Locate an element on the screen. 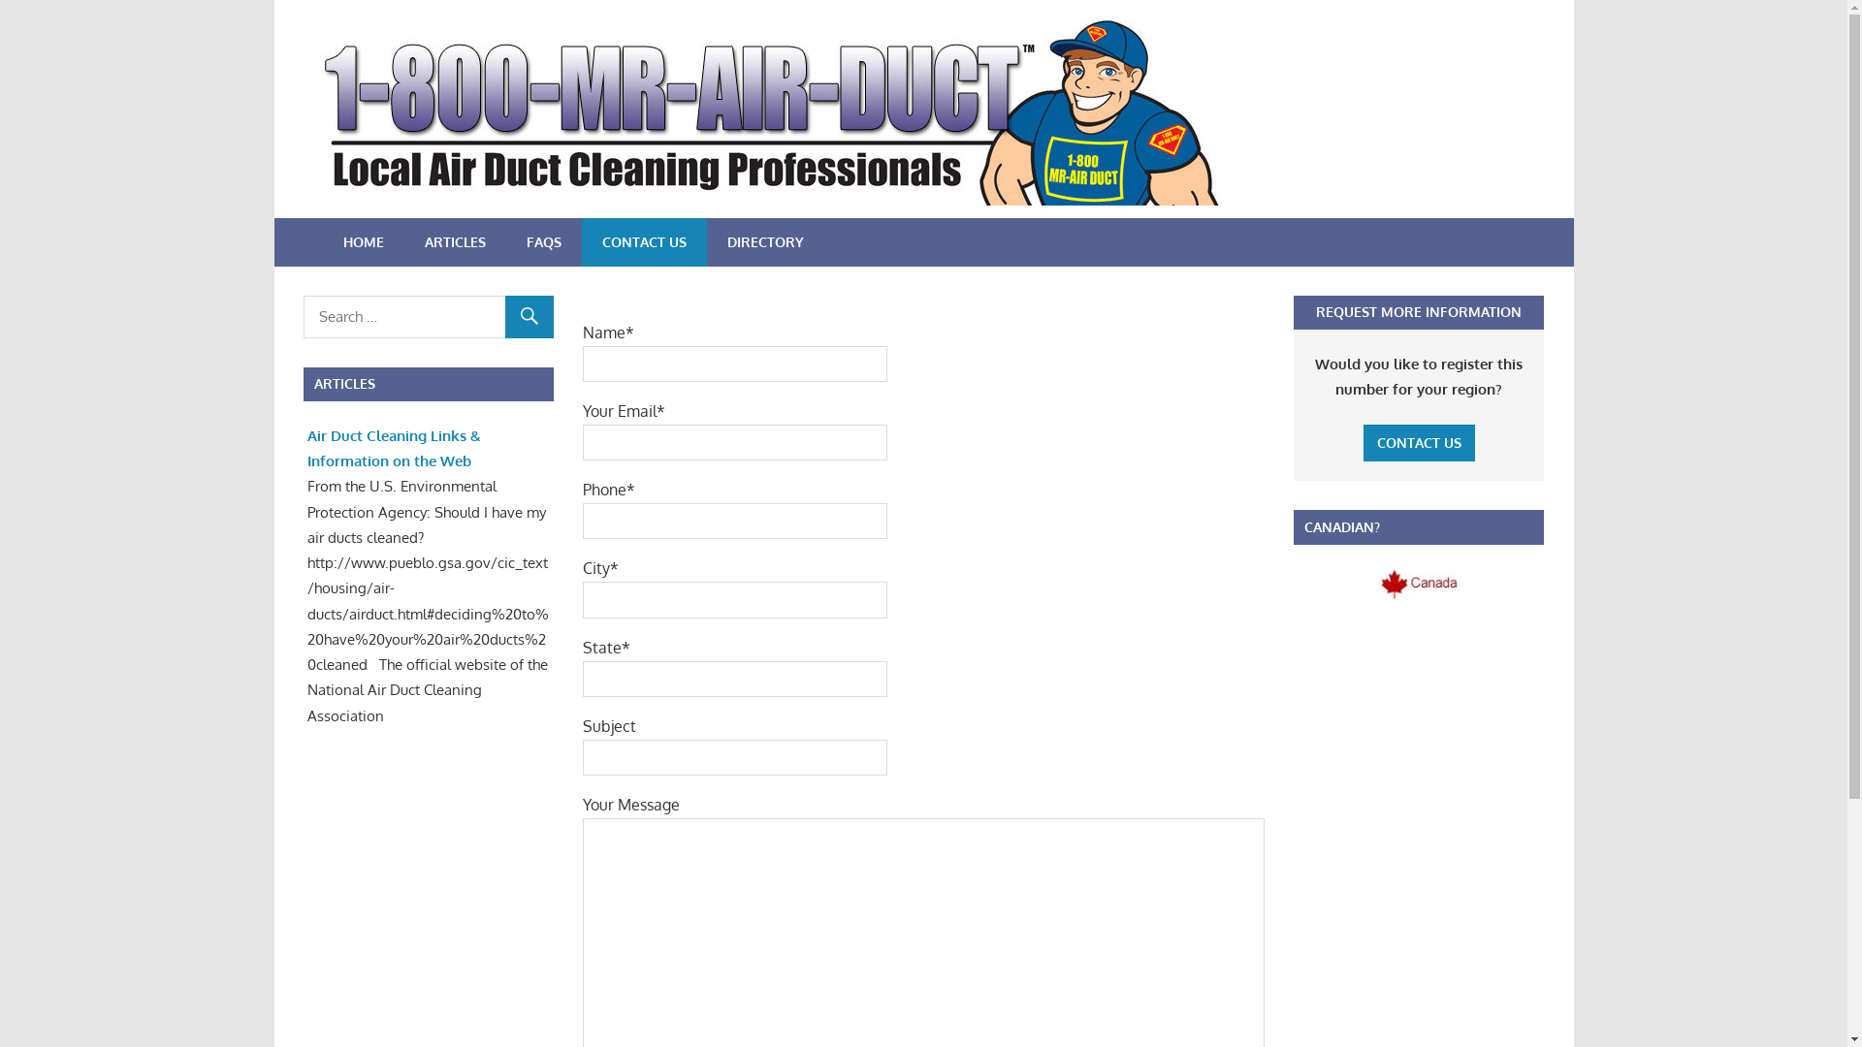 The height and width of the screenshot is (1047, 1862). DIRECTORY is located at coordinates (764, 242).